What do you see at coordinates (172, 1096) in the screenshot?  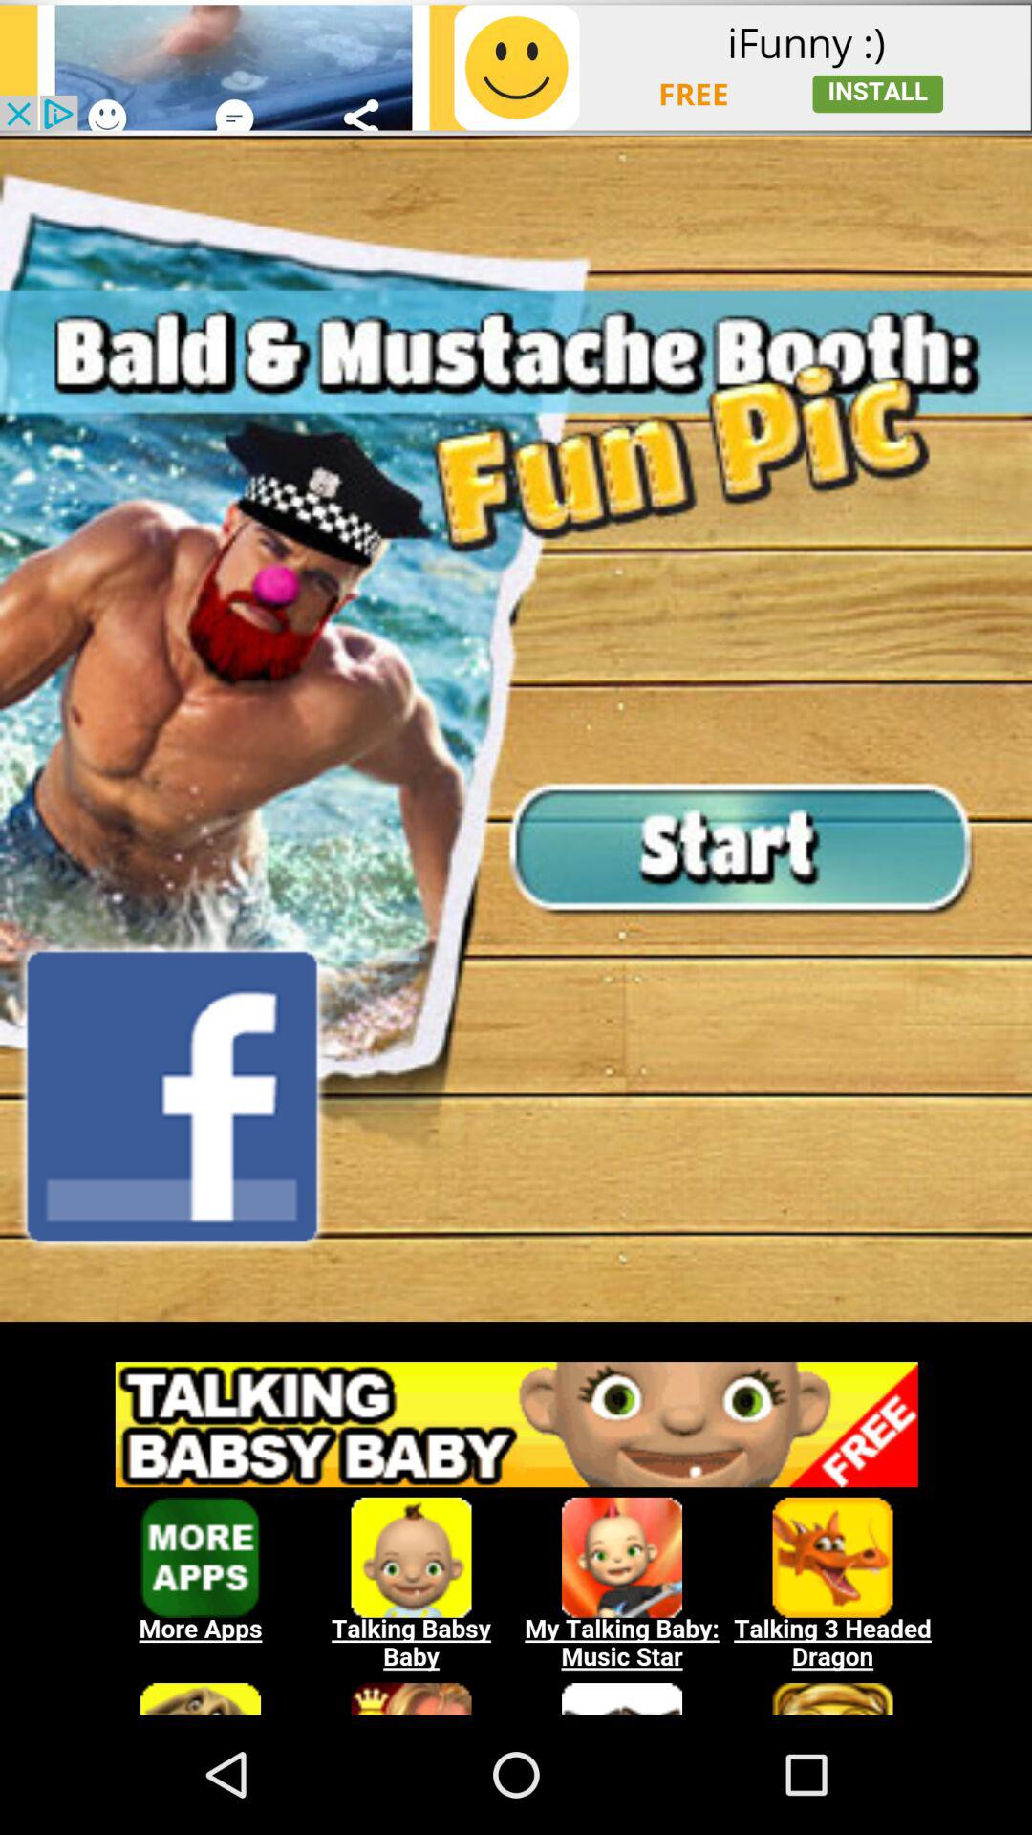 I see `share on facebook` at bounding box center [172, 1096].